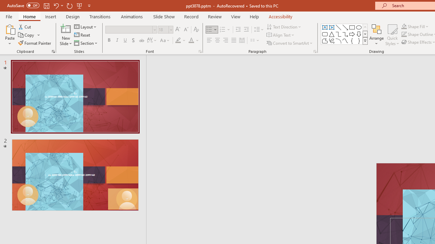 The width and height of the screenshot is (435, 244). I want to click on Vertical Text Box, so click(332, 27).